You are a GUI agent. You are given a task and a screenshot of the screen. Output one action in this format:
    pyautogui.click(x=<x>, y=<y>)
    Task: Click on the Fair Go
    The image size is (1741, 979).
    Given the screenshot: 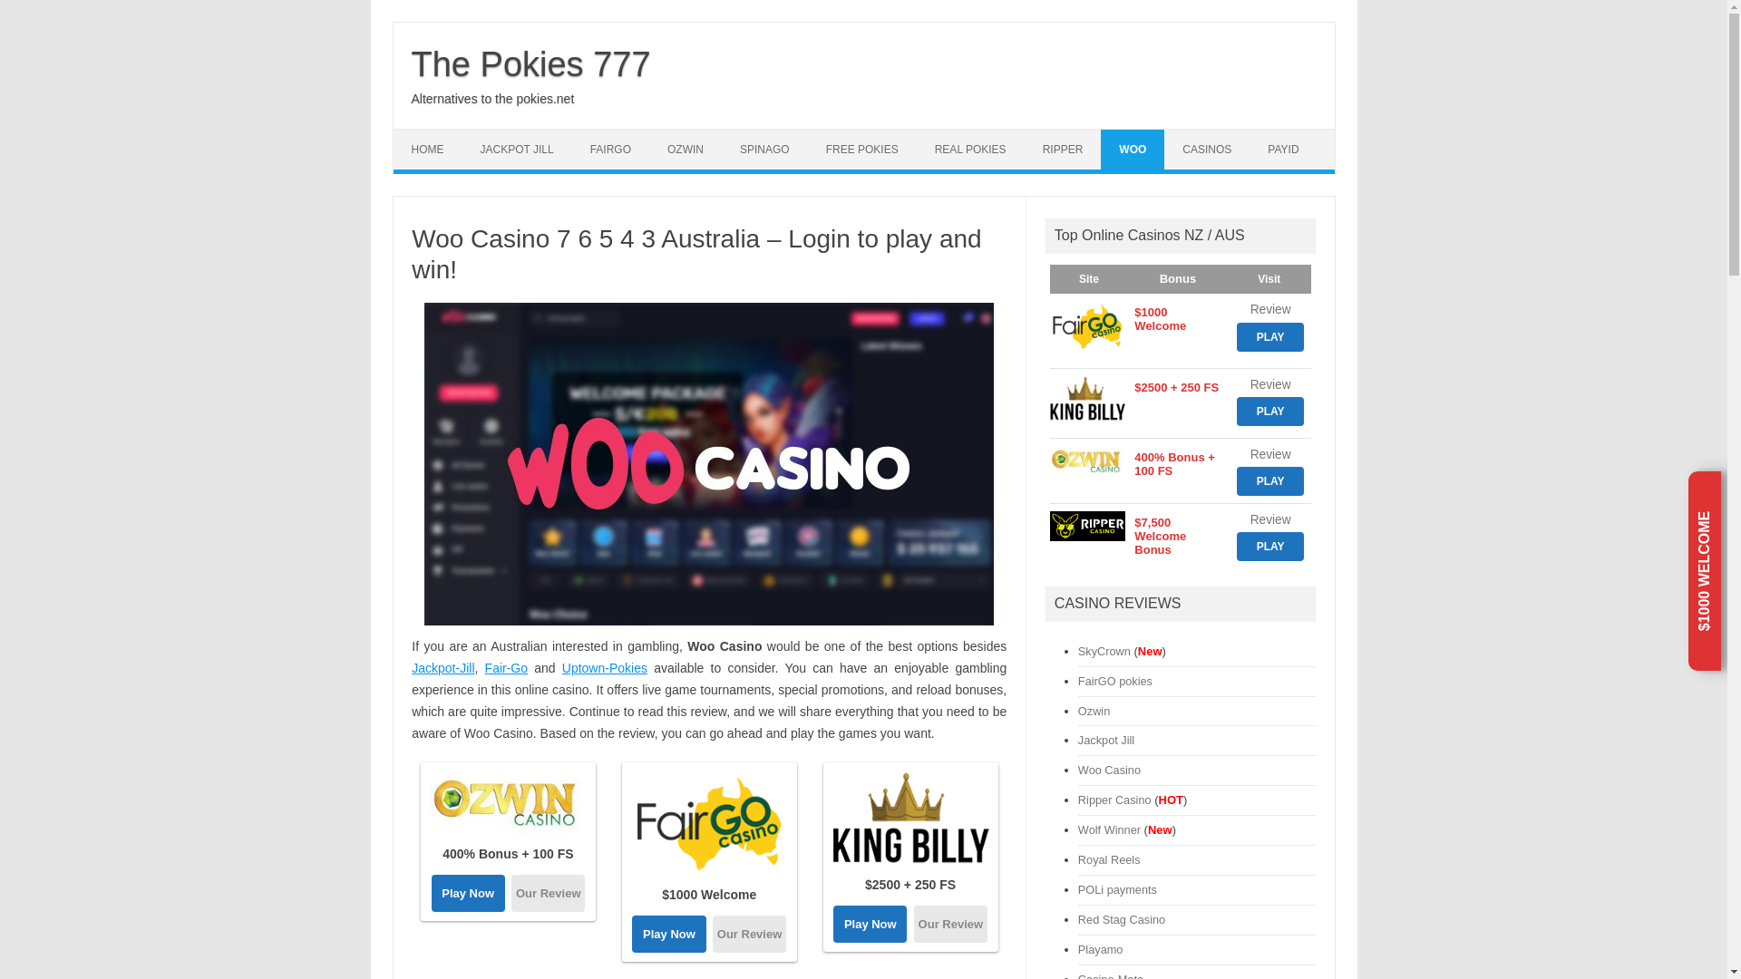 What is the action you would take?
    pyautogui.click(x=749, y=934)
    